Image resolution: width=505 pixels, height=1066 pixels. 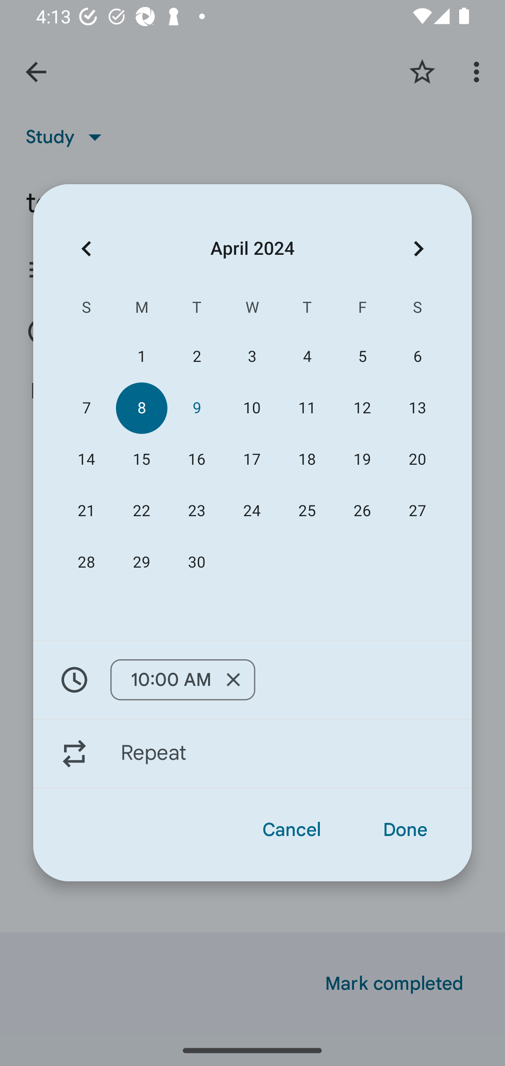 What do you see at coordinates (183, 680) in the screenshot?
I see `10:00 AM Remove 10:00 AM` at bounding box center [183, 680].